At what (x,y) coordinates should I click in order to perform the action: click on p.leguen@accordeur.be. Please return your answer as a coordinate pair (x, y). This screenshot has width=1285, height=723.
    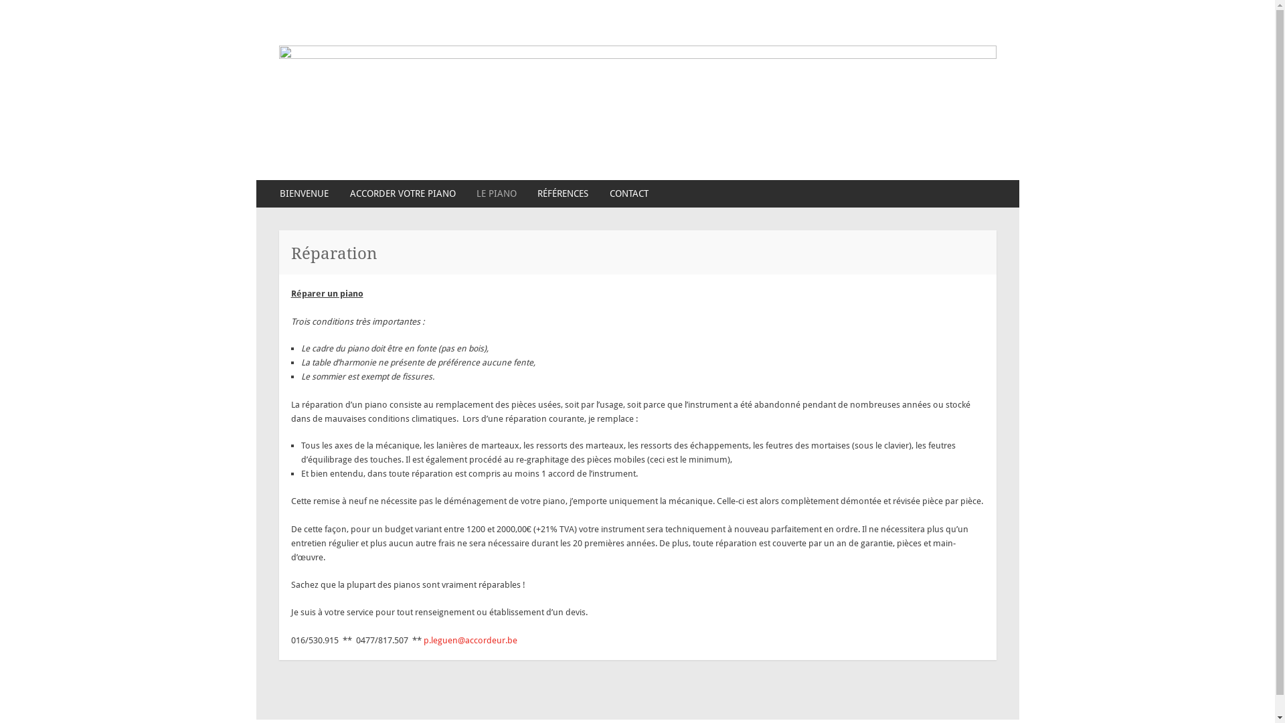
    Looking at the image, I should click on (470, 640).